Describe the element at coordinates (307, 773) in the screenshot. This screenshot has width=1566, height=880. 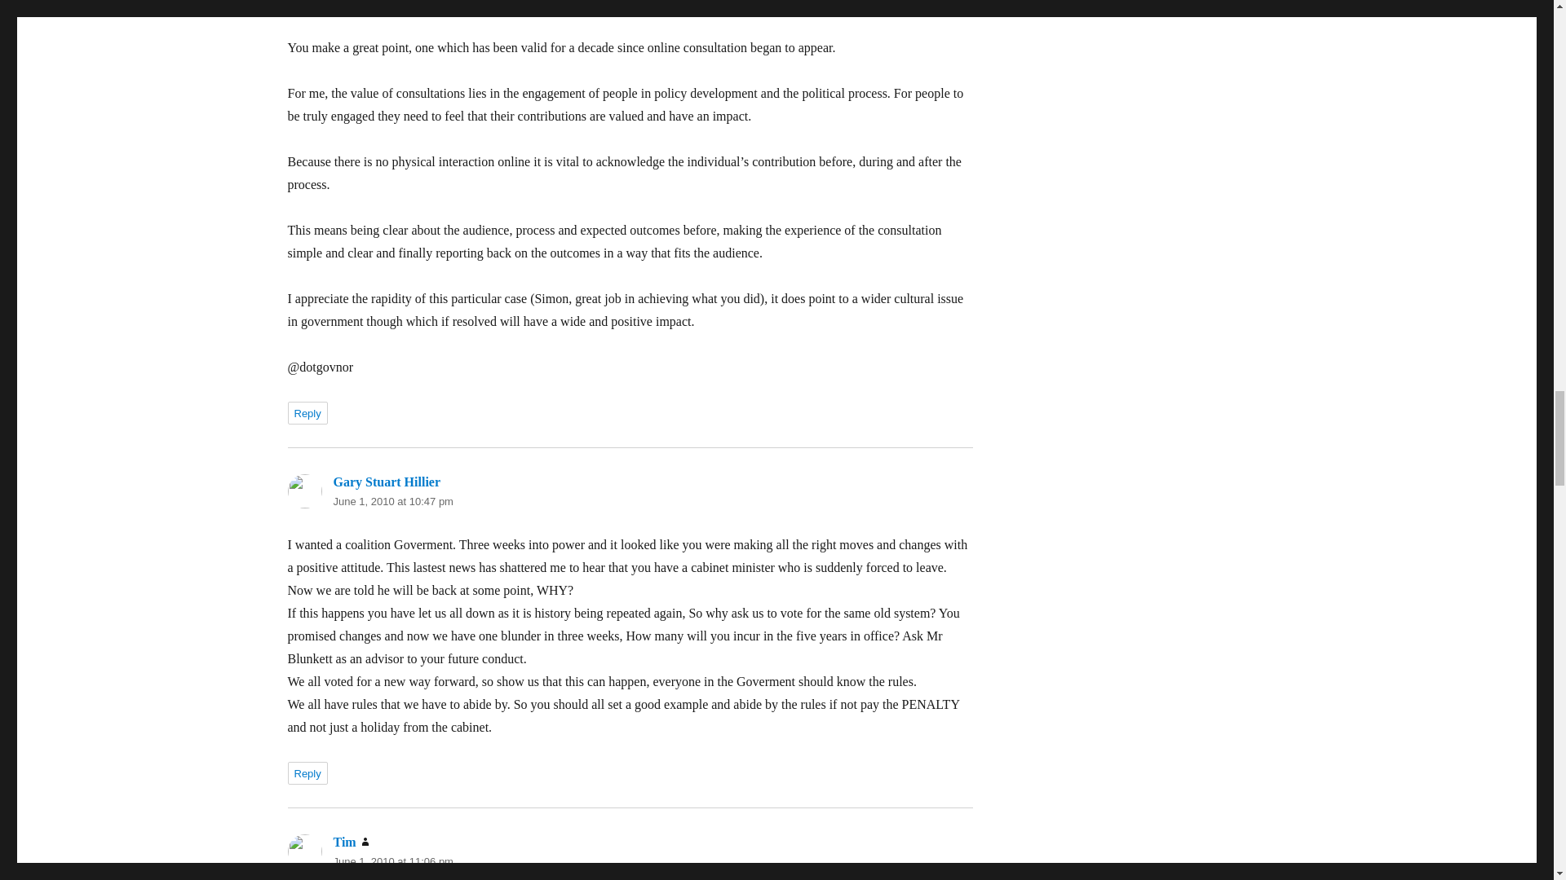
I see `Reply` at that location.